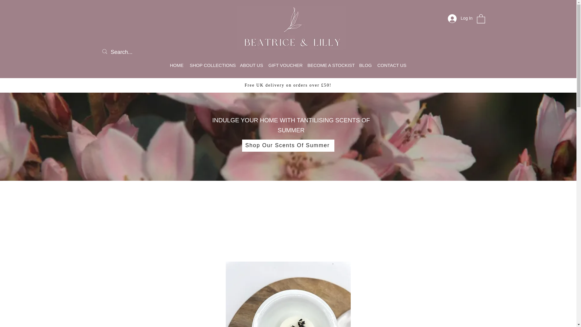 This screenshot has width=581, height=327. Describe the element at coordinates (251, 65) in the screenshot. I see `ABOUT US` at that location.